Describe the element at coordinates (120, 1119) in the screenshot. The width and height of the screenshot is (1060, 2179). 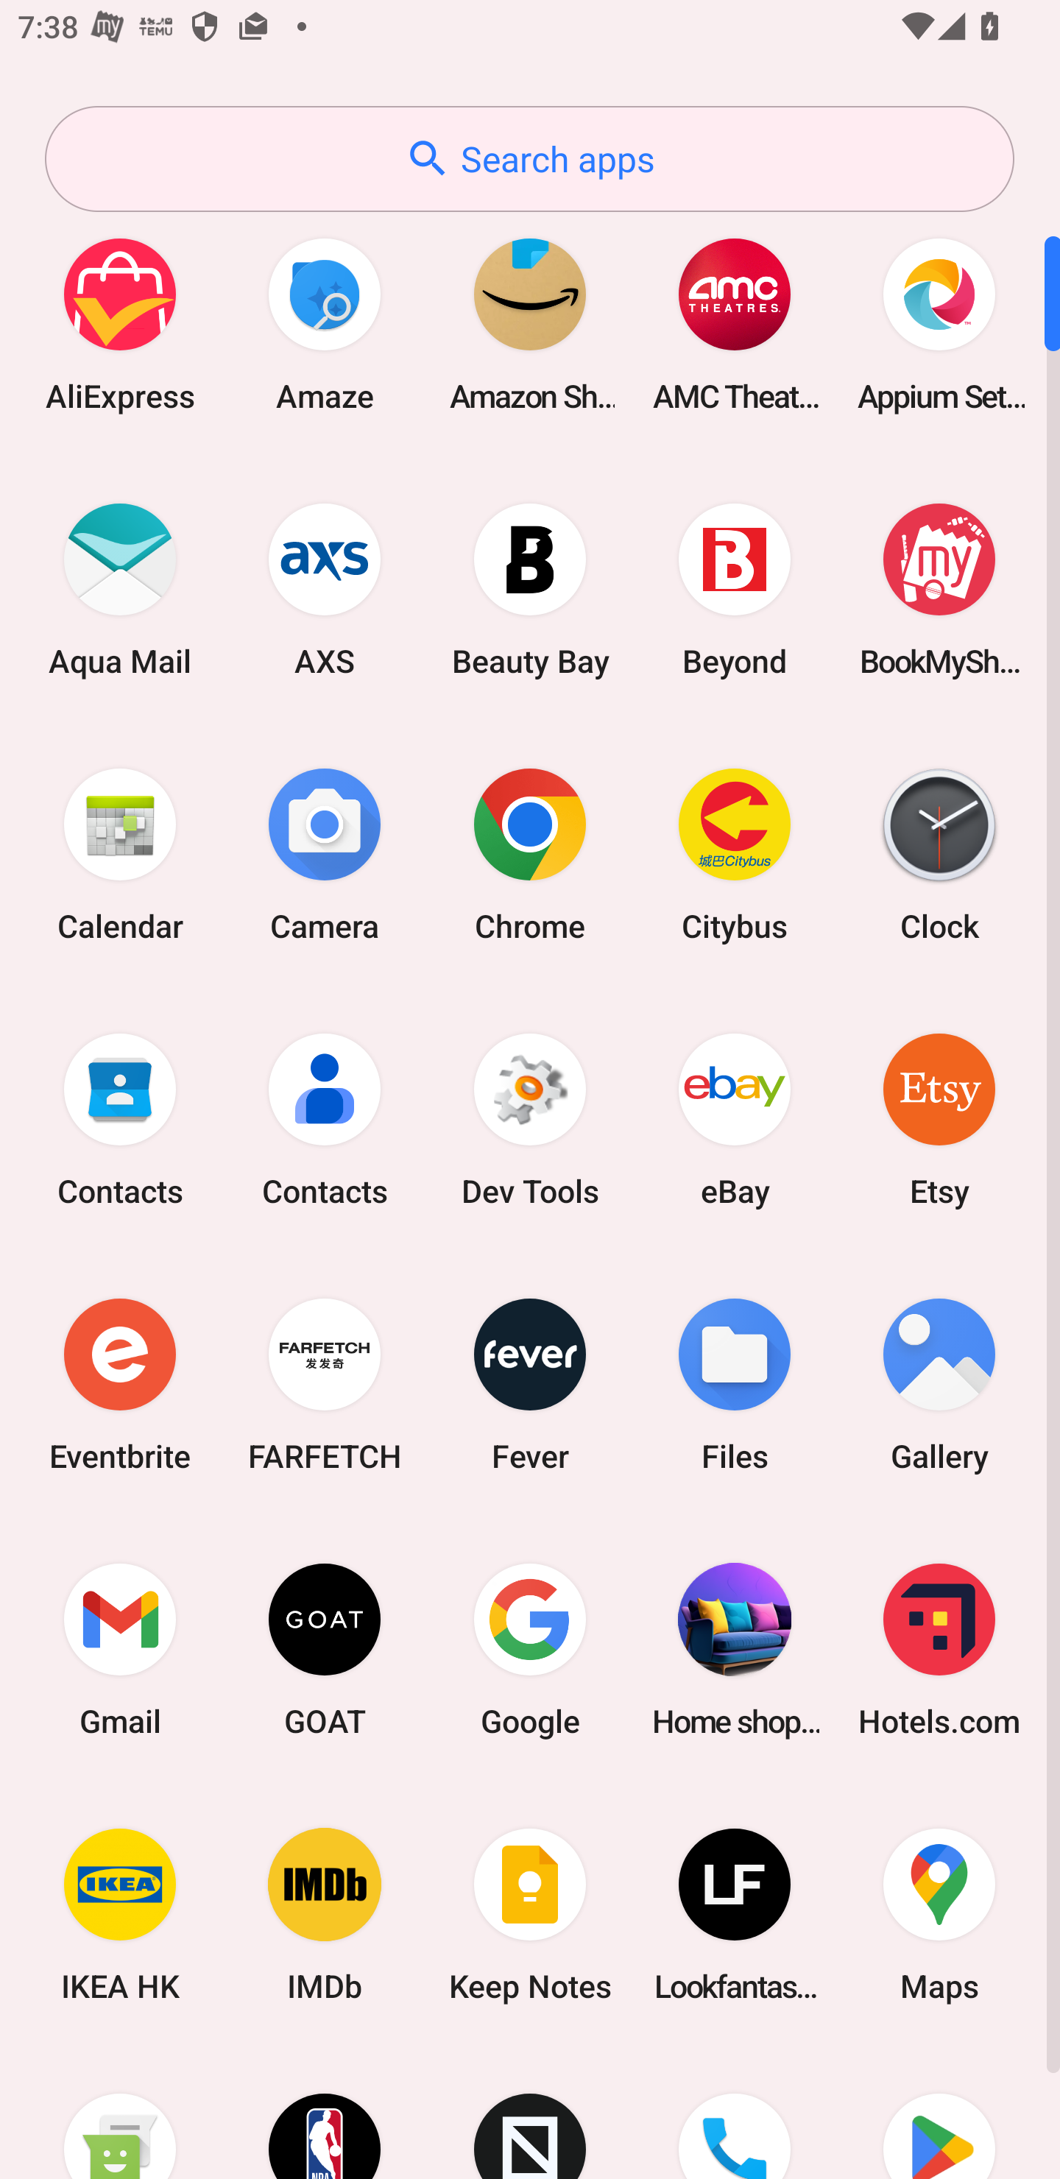
I see `Contacts` at that location.